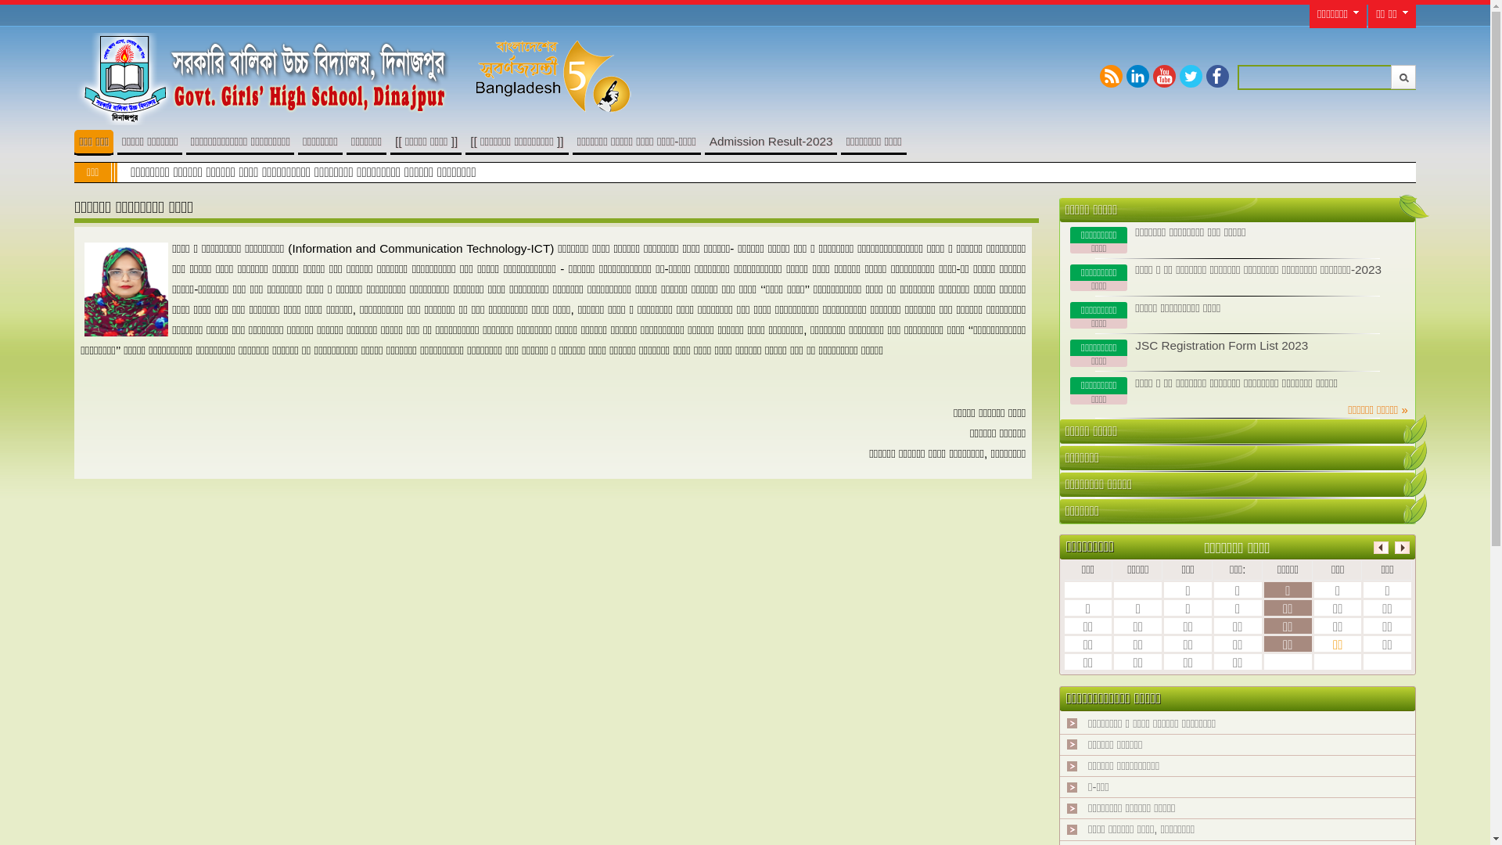 The image size is (1502, 845). I want to click on Admission Result-2023, so click(771, 141).